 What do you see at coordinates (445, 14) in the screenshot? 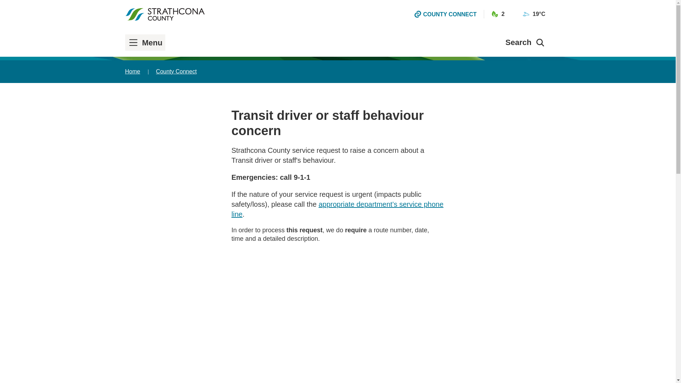
I see `COUNTY CONNECT` at bounding box center [445, 14].